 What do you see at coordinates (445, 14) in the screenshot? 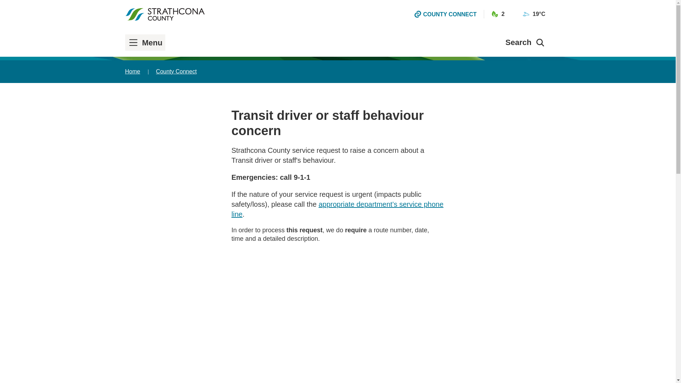
I see `COUNTY CONNECT` at bounding box center [445, 14].